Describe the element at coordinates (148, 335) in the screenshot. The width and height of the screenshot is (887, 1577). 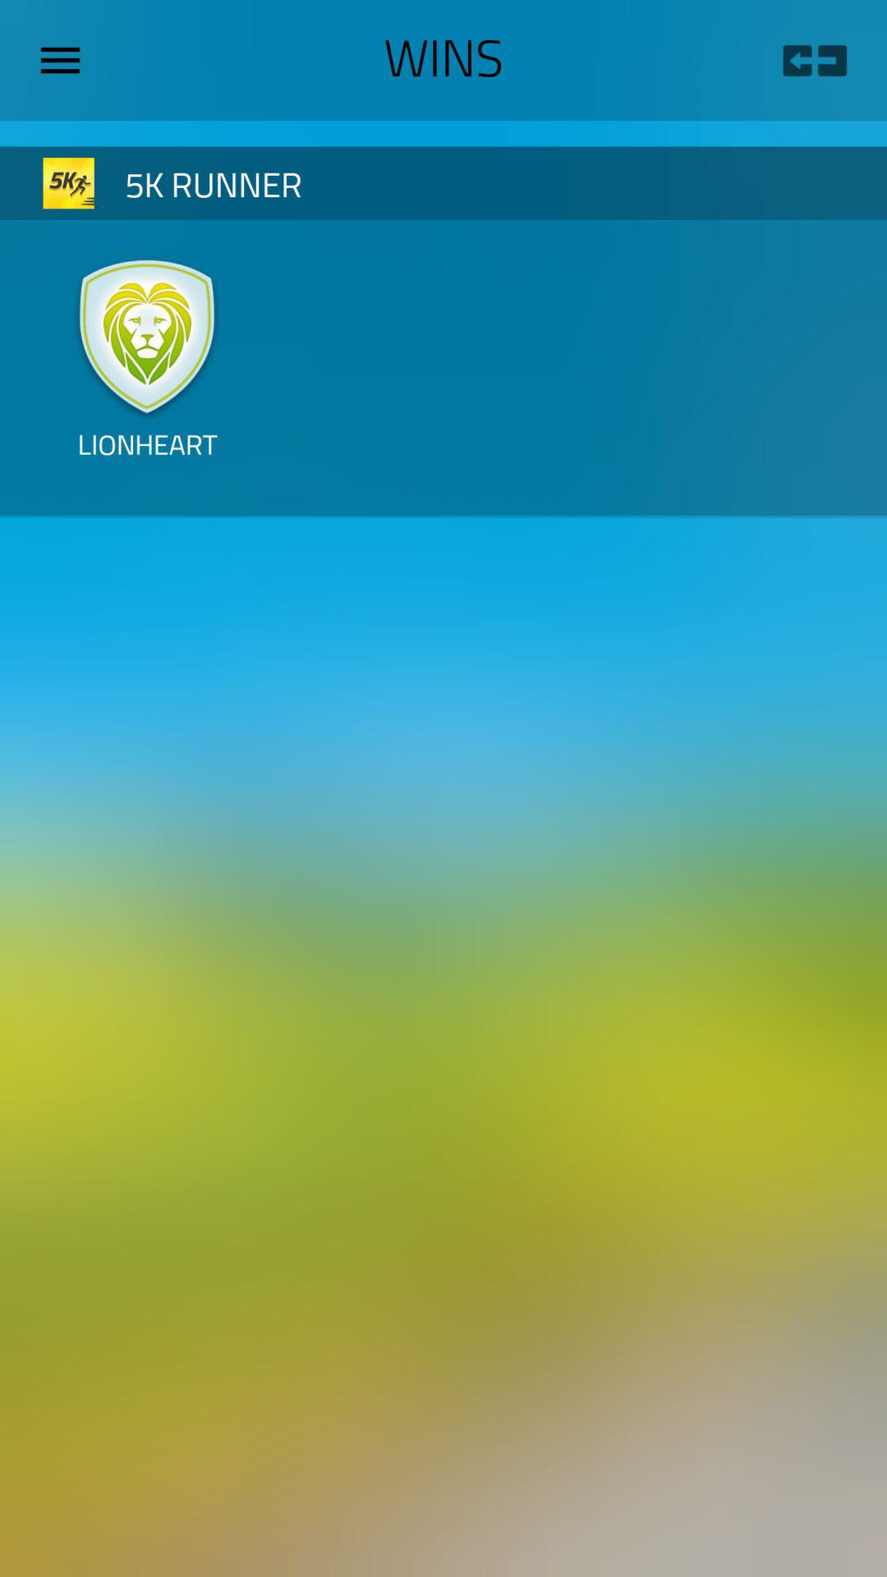
I see `select icon above the lionheart
 icon` at that location.